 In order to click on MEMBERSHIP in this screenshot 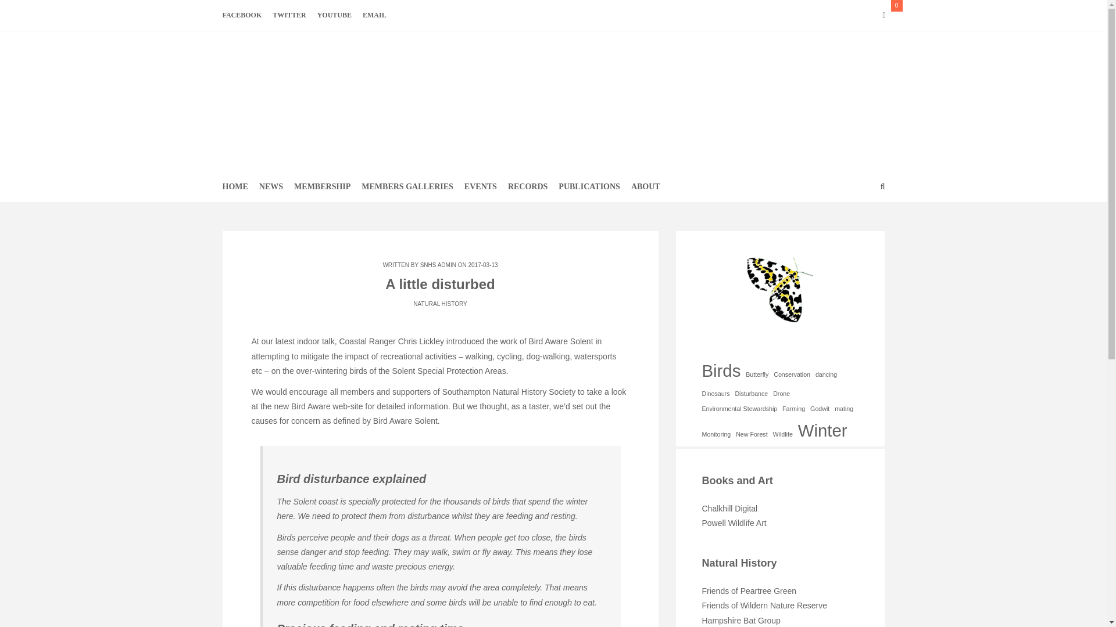, I will do `click(322, 186)`.